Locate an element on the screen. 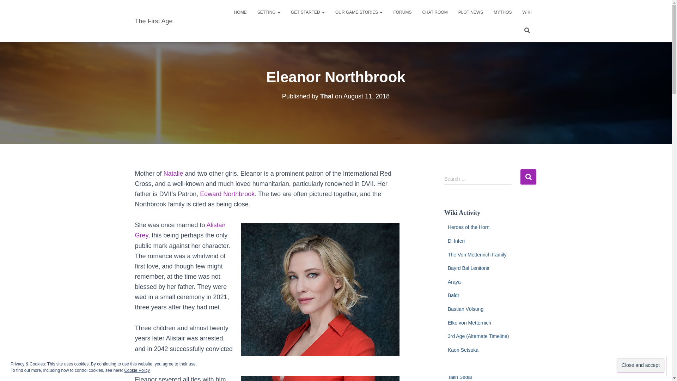 This screenshot has width=677, height=381. Get Started is located at coordinates (308, 12).